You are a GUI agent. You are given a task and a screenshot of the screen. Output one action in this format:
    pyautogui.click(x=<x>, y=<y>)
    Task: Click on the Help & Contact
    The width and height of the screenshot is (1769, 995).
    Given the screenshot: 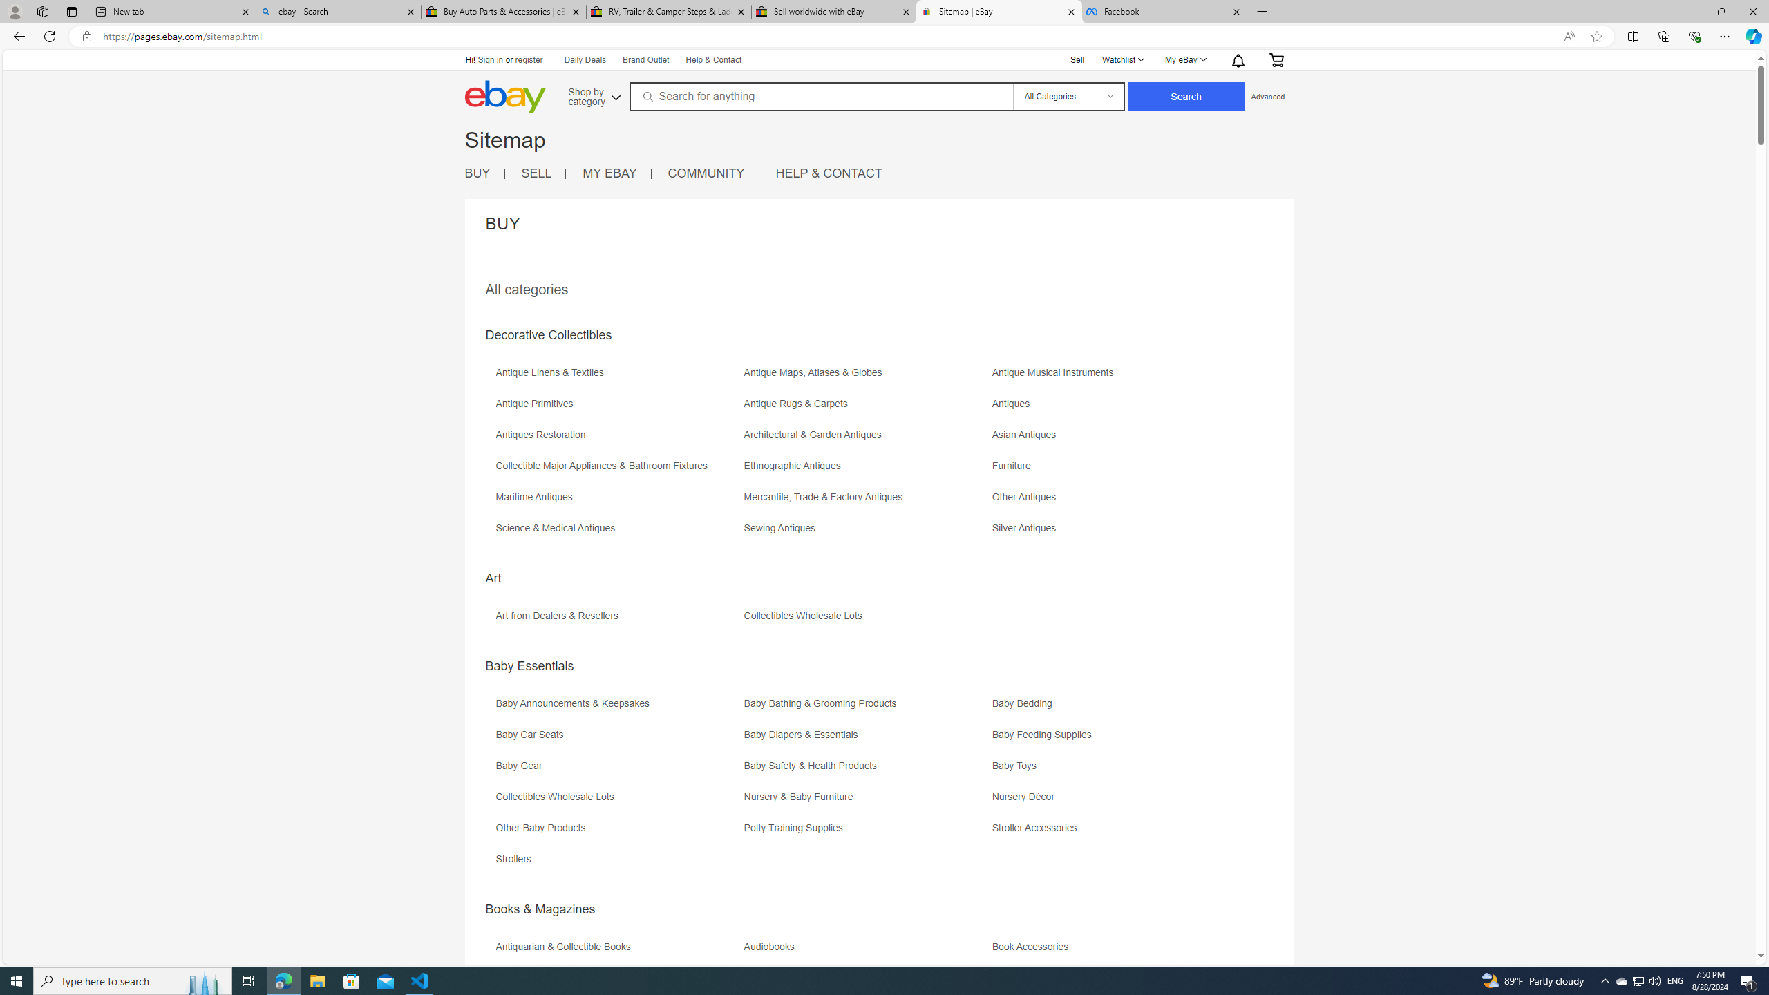 What is the action you would take?
    pyautogui.click(x=712, y=59)
    